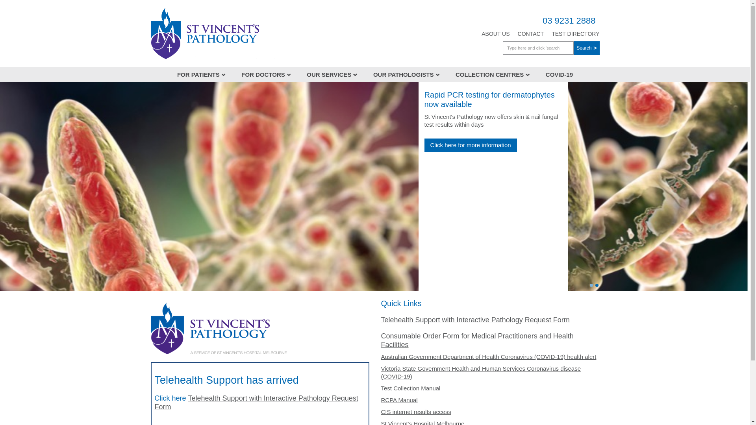 This screenshot has height=425, width=756. What do you see at coordinates (202, 75) in the screenshot?
I see `FOR PATIENTS` at bounding box center [202, 75].